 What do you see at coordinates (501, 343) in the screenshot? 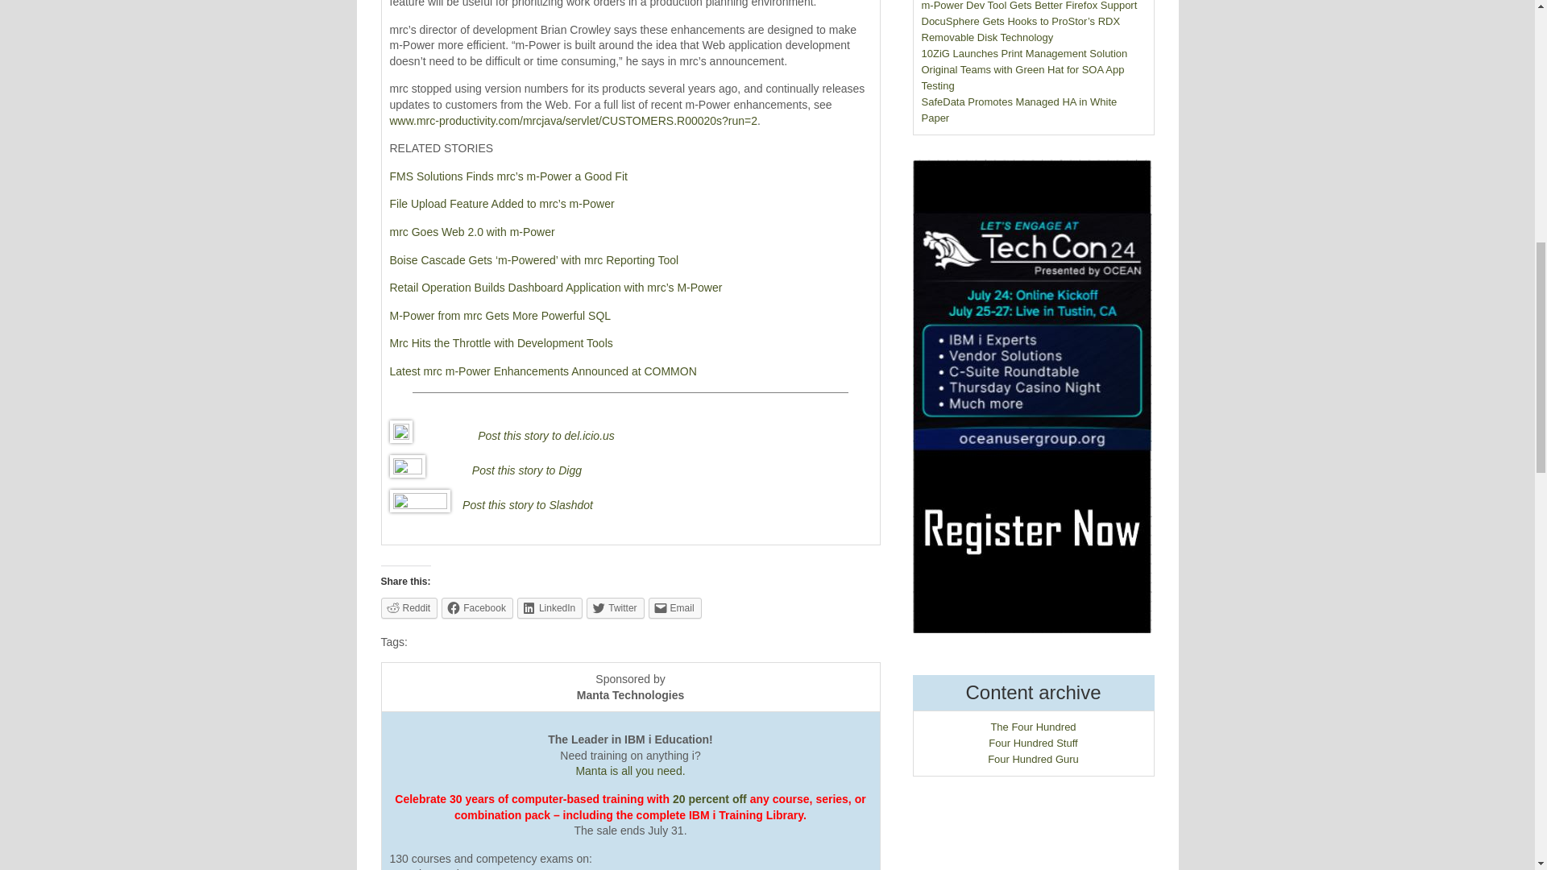
I see `Mrc Hits the Throttle with Development Tools` at bounding box center [501, 343].